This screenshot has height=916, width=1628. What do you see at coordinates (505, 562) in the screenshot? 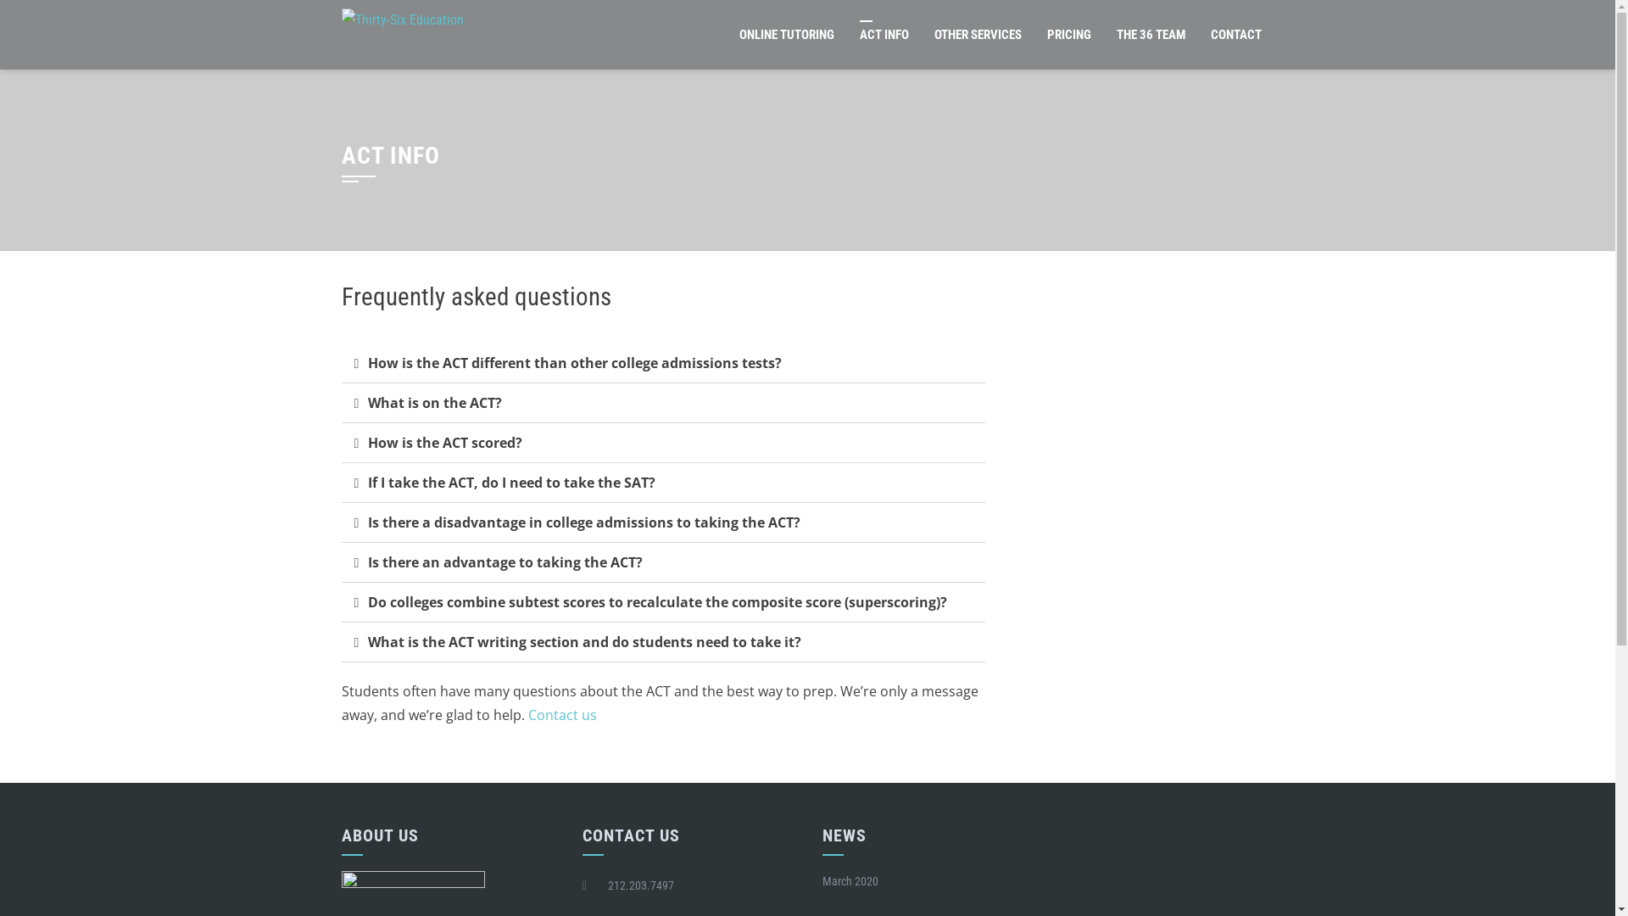
I see `Is there an advantage to taking the ACT?` at bounding box center [505, 562].